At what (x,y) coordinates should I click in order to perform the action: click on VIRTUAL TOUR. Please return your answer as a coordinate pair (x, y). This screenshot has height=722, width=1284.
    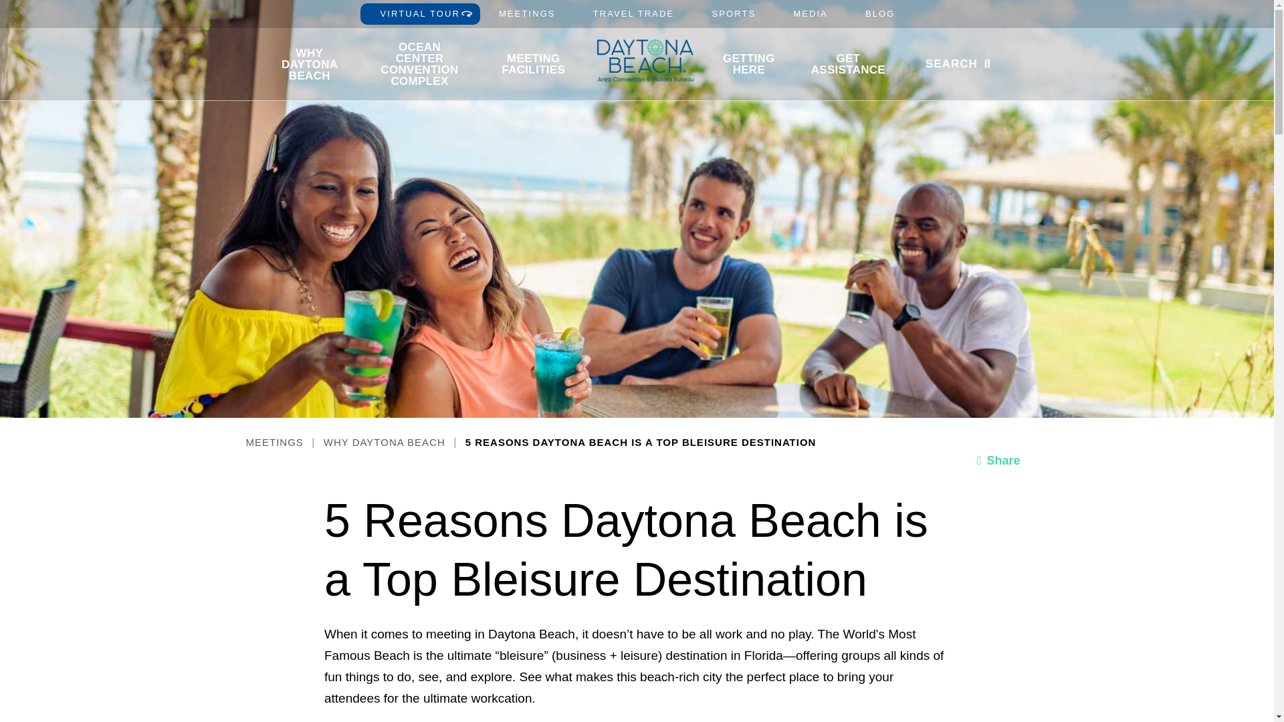
    Looking at the image, I should click on (420, 13).